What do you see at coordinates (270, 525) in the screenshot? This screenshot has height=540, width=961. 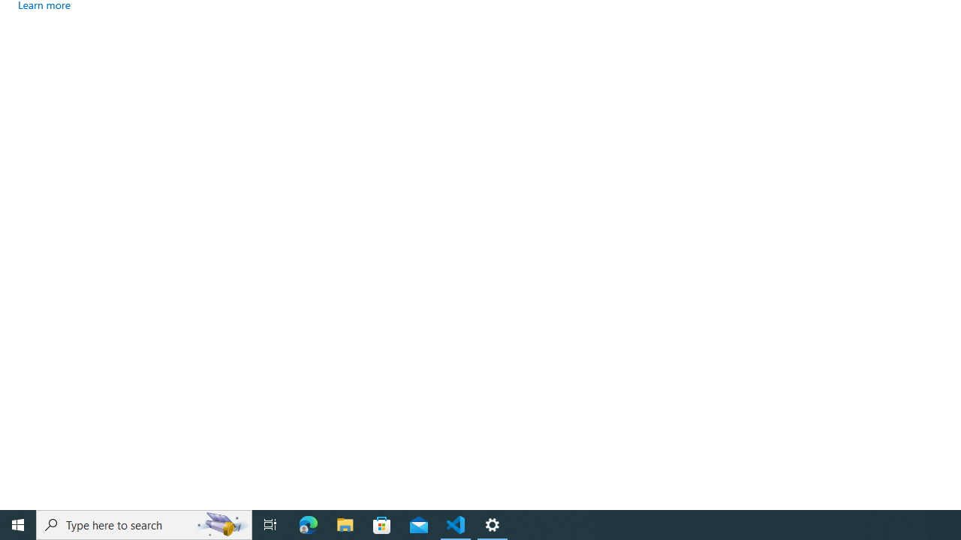 I see `Task View` at bounding box center [270, 525].